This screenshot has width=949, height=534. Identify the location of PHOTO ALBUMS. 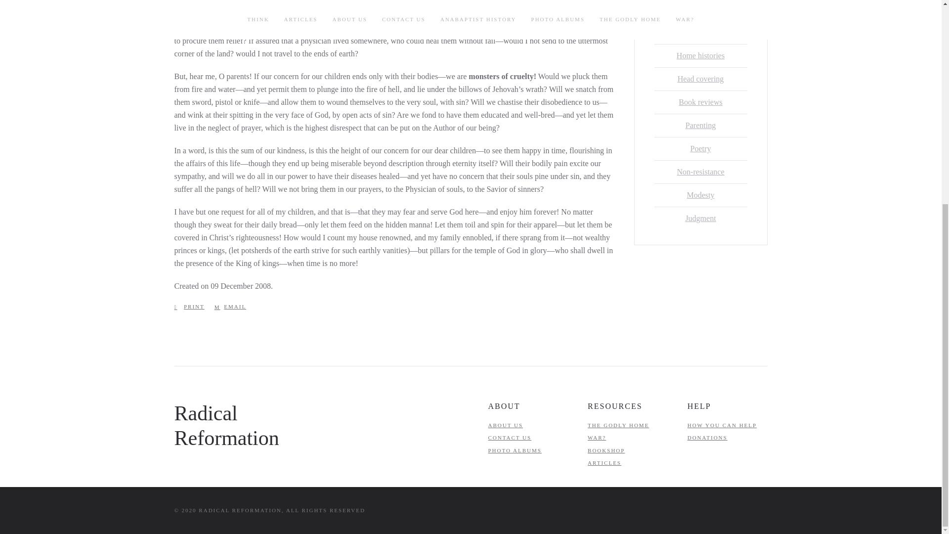
(515, 450).